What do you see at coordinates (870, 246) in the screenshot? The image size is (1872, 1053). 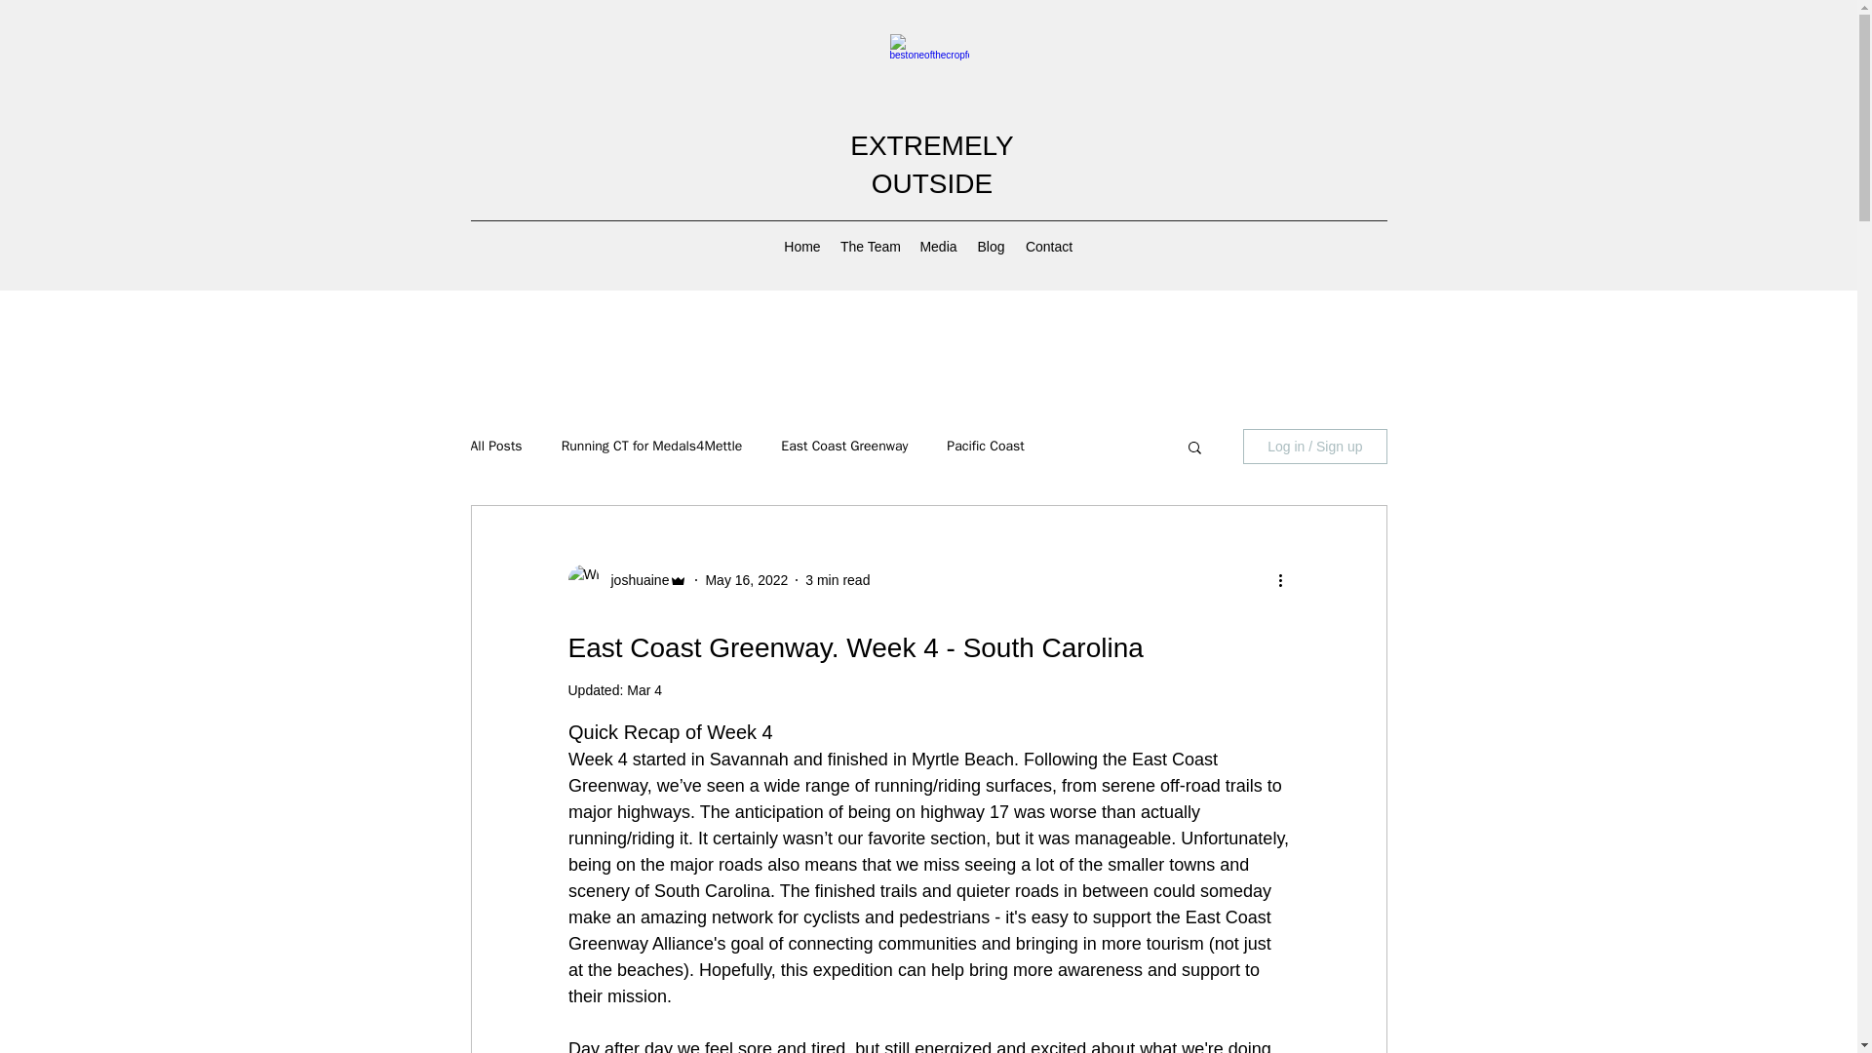 I see `The Team` at bounding box center [870, 246].